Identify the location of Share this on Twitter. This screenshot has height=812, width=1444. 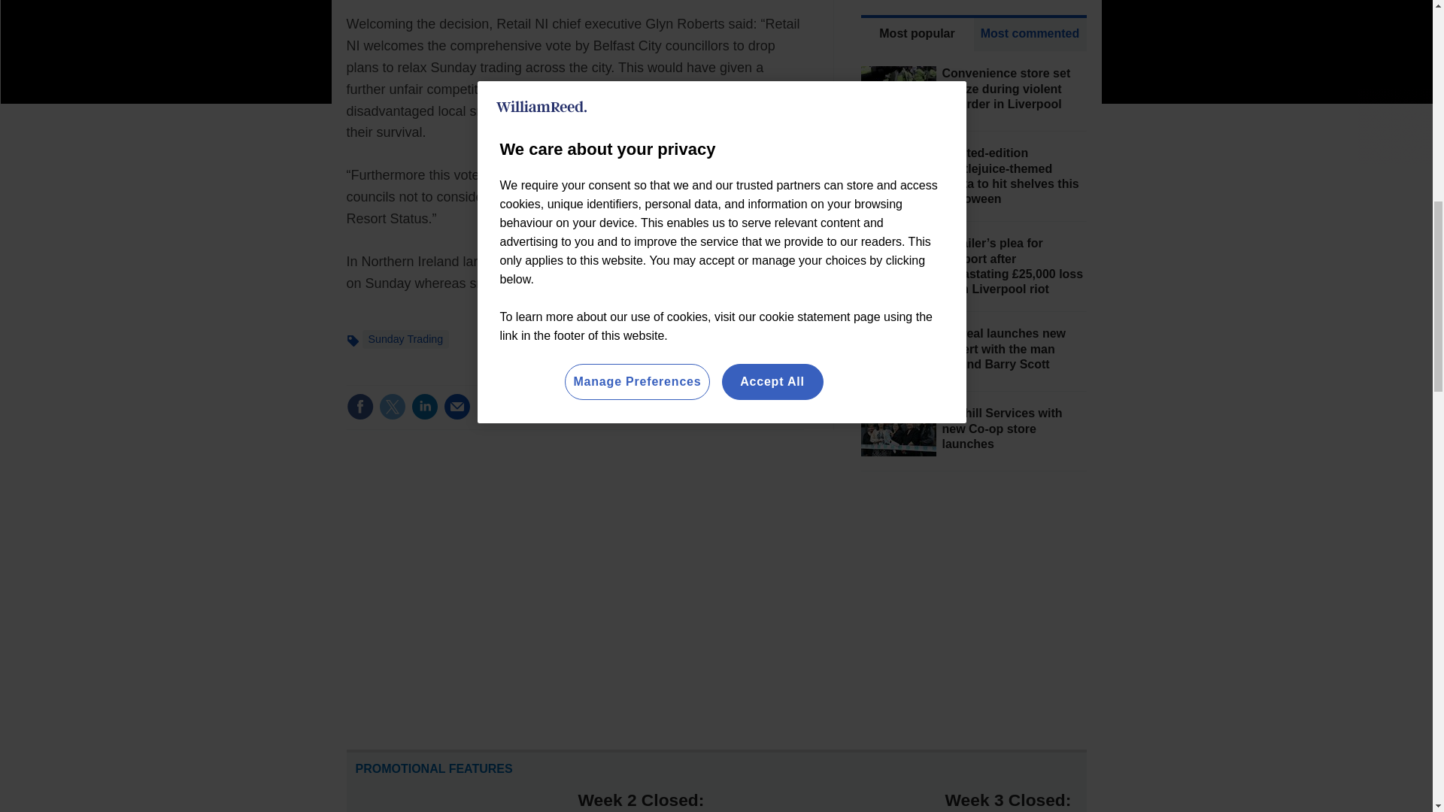
(392, 406).